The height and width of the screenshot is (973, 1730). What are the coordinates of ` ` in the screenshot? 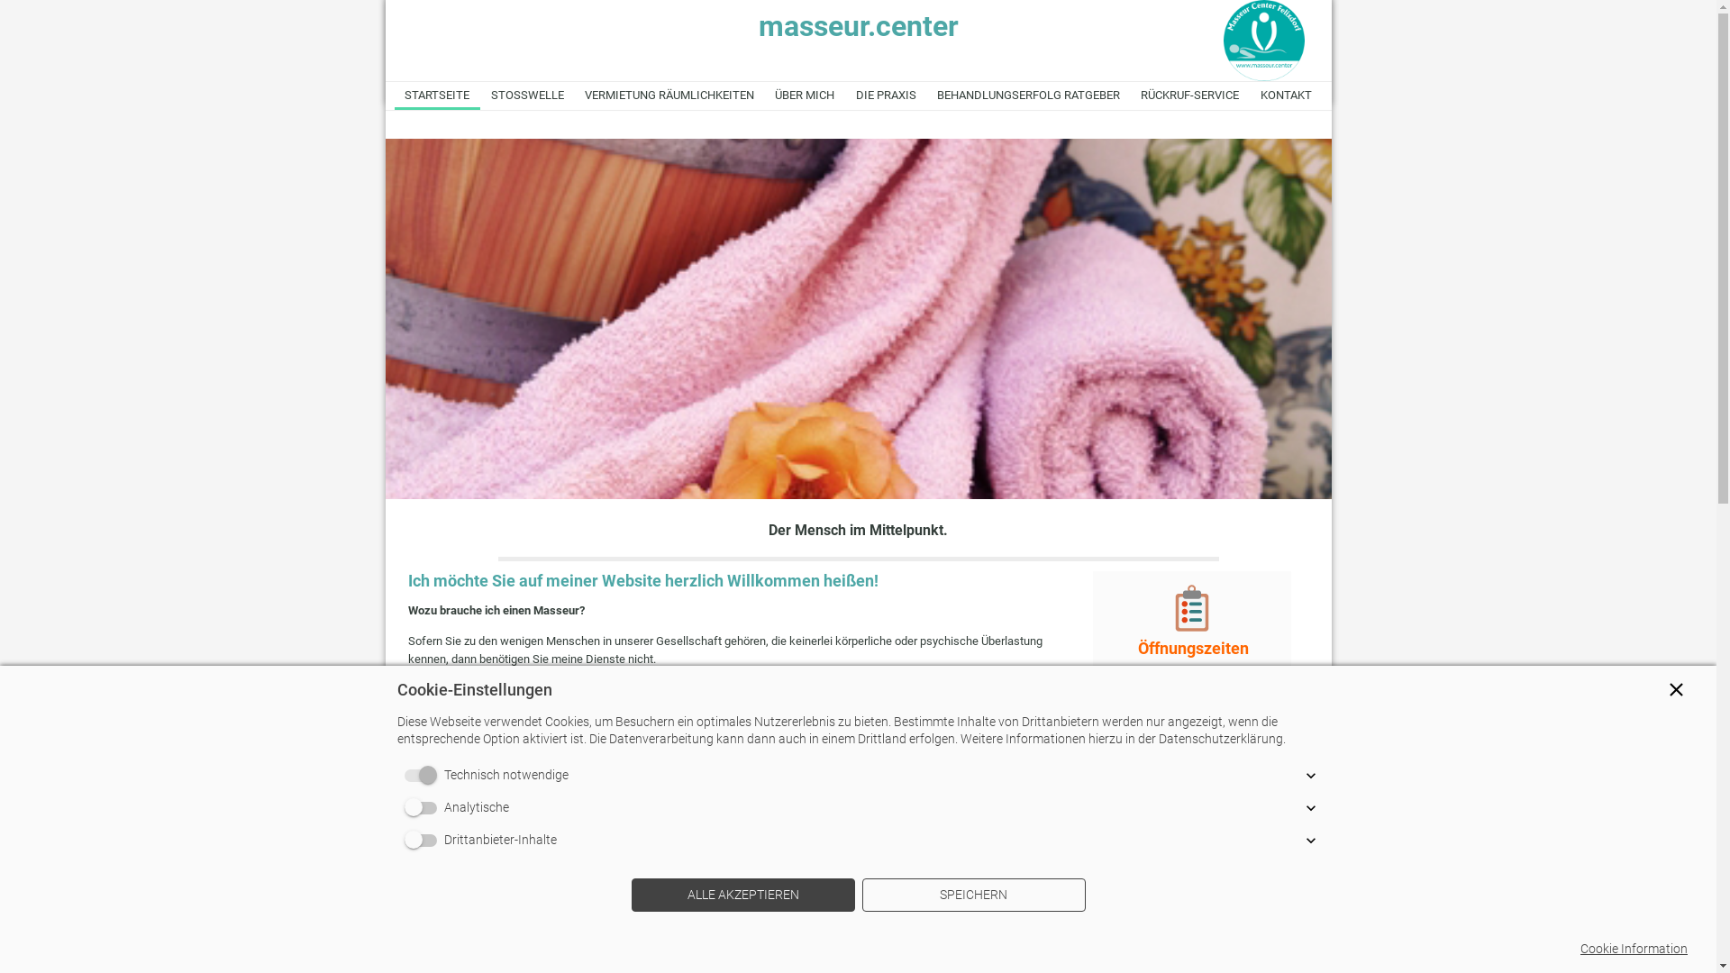 It's located at (1264, 9).